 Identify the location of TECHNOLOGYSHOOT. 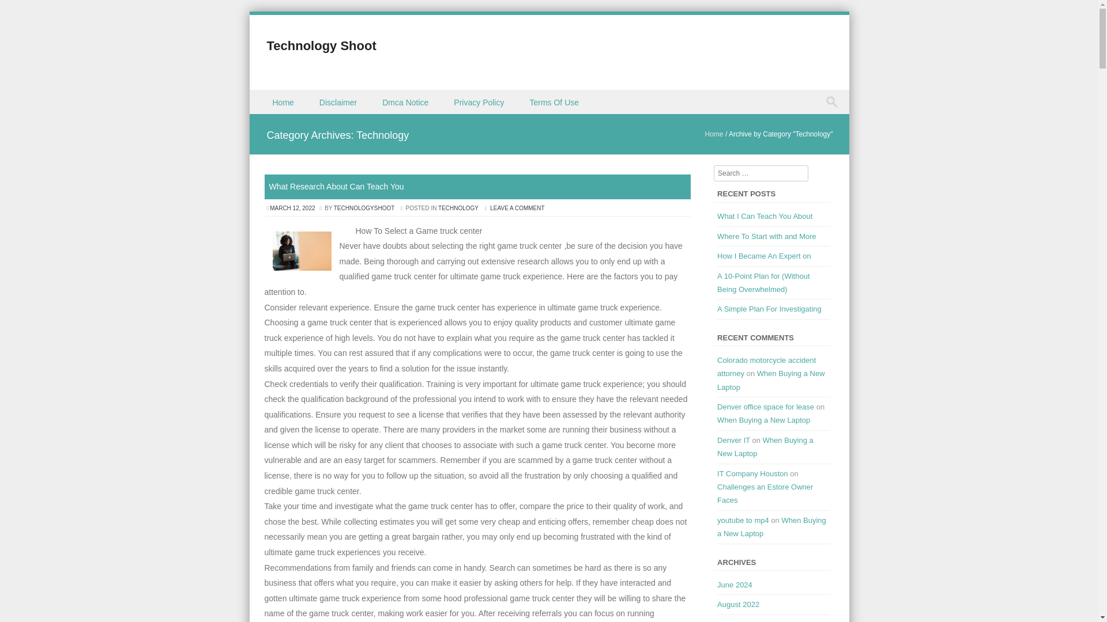
(364, 208).